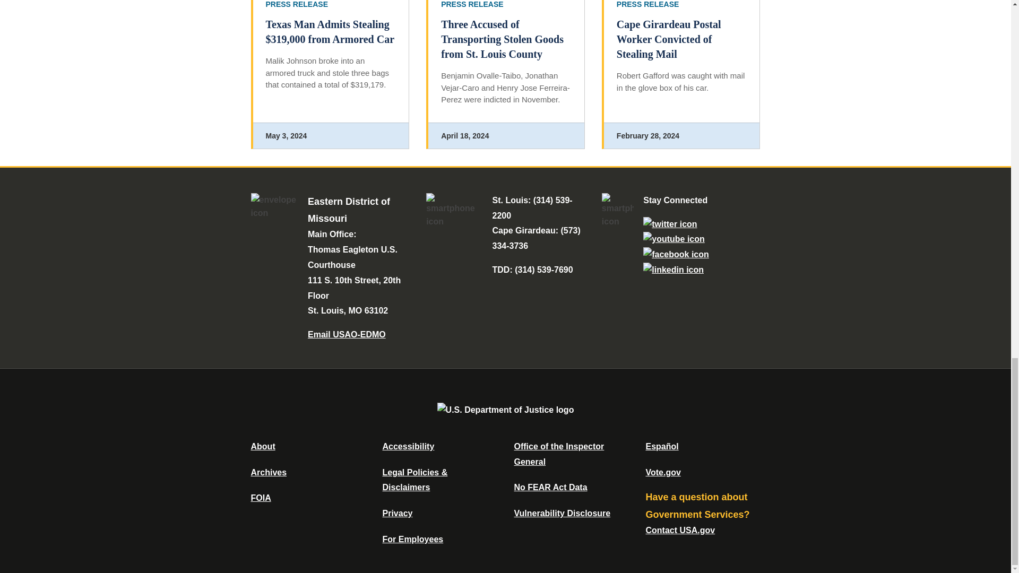 The image size is (1019, 573). What do you see at coordinates (413, 539) in the screenshot?
I see `For Employees` at bounding box center [413, 539].